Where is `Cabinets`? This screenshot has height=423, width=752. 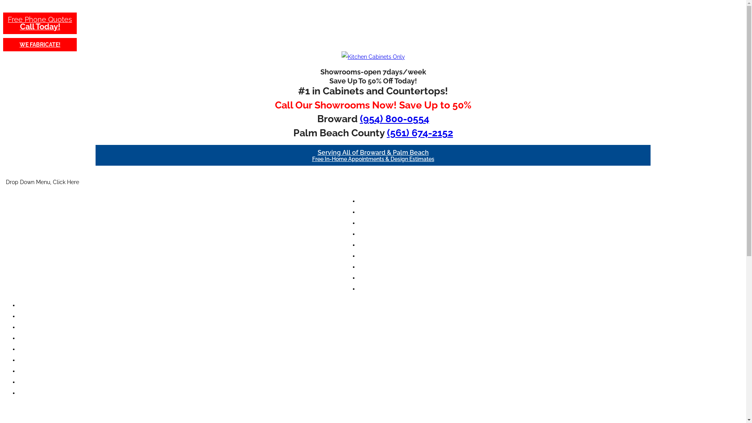
Cabinets is located at coordinates (381, 245).